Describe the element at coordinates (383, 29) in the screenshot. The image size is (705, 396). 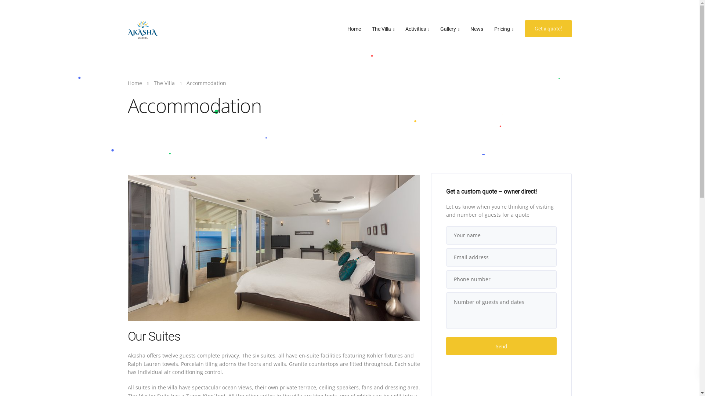
I see `The Villa` at that location.